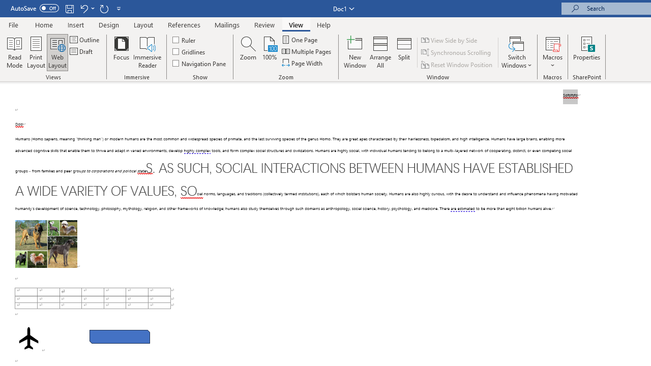 The image size is (651, 366). Describe the element at coordinates (552, 52) in the screenshot. I see `Macros` at that location.